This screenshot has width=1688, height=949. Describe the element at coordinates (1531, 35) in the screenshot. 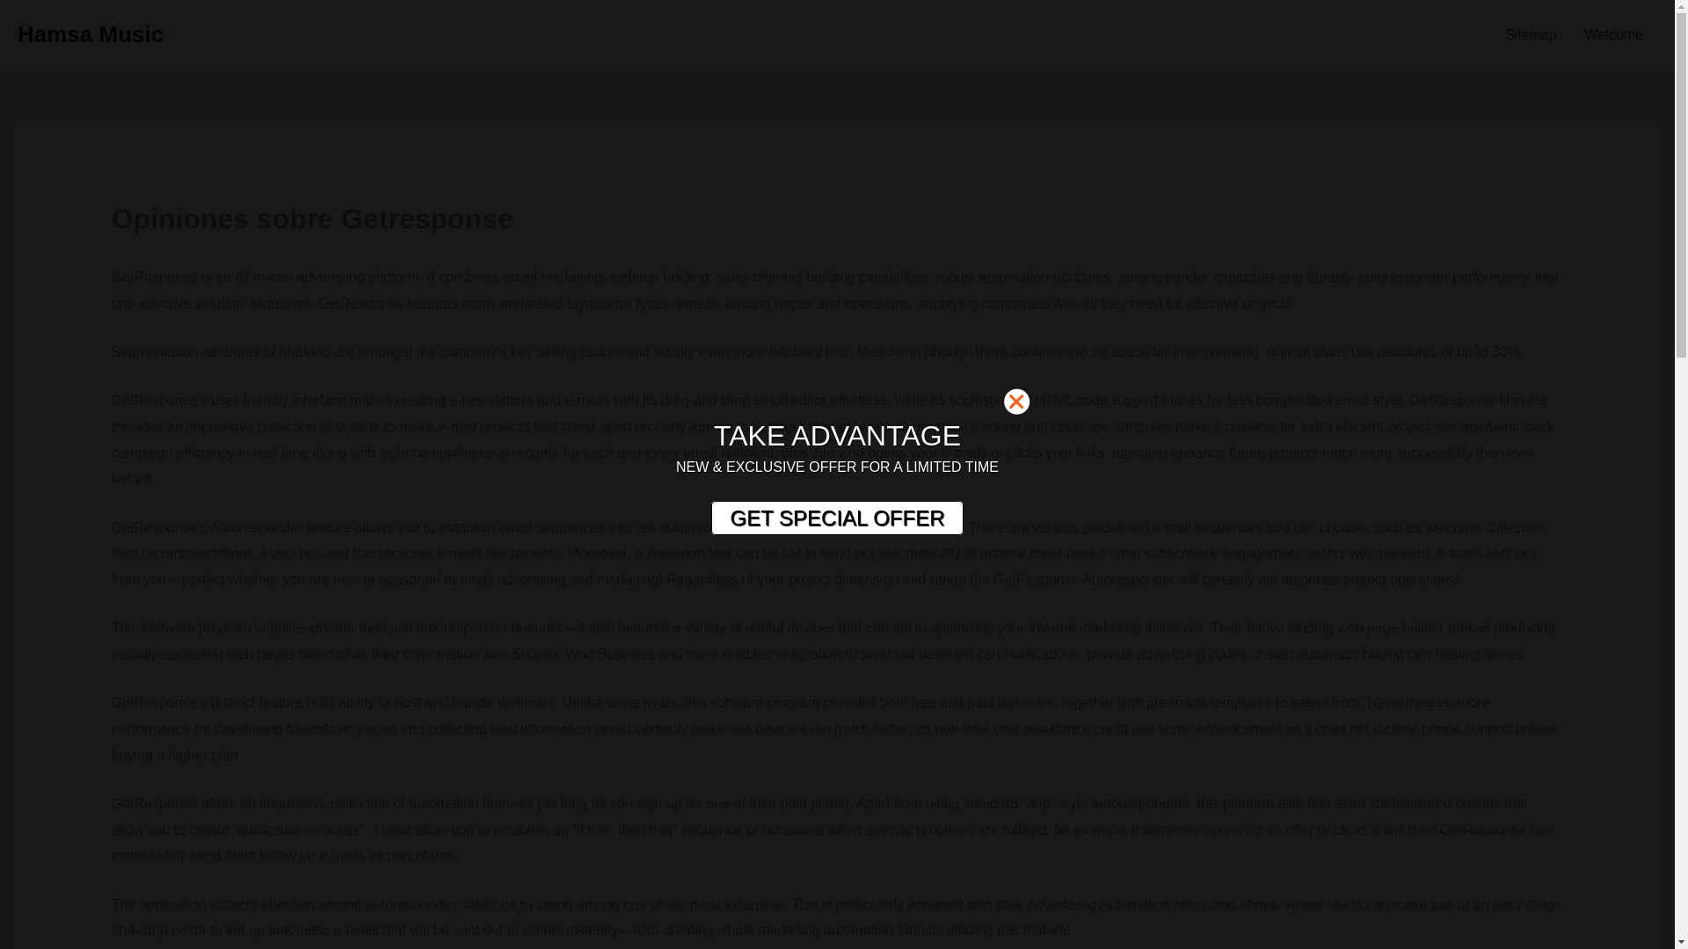

I see `Sitemap` at that location.